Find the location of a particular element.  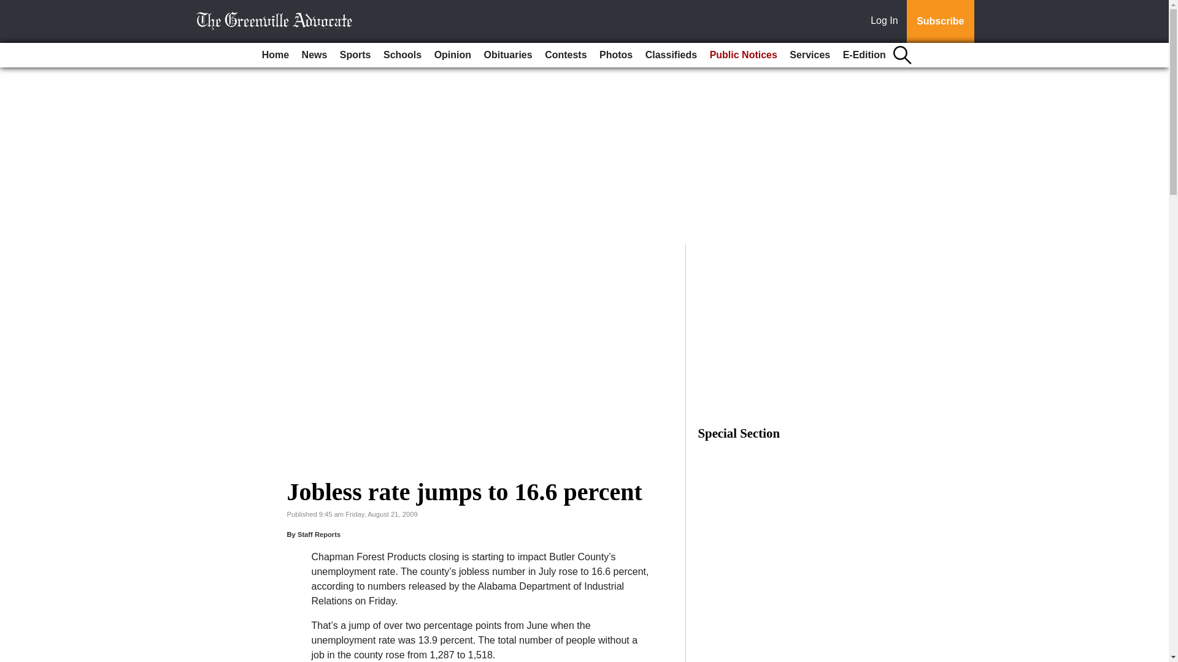

Classifieds is located at coordinates (671, 55).